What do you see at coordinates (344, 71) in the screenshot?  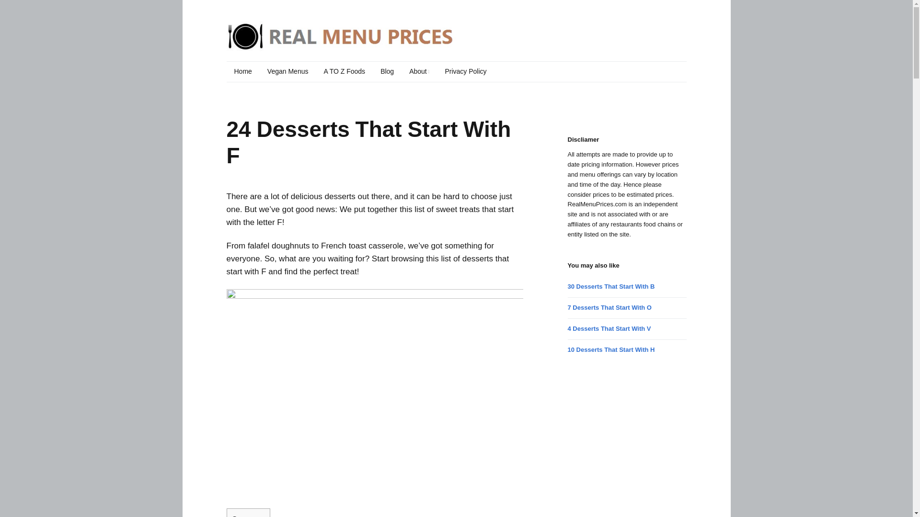 I see `A TO Z Foods` at bounding box center [344, 71].